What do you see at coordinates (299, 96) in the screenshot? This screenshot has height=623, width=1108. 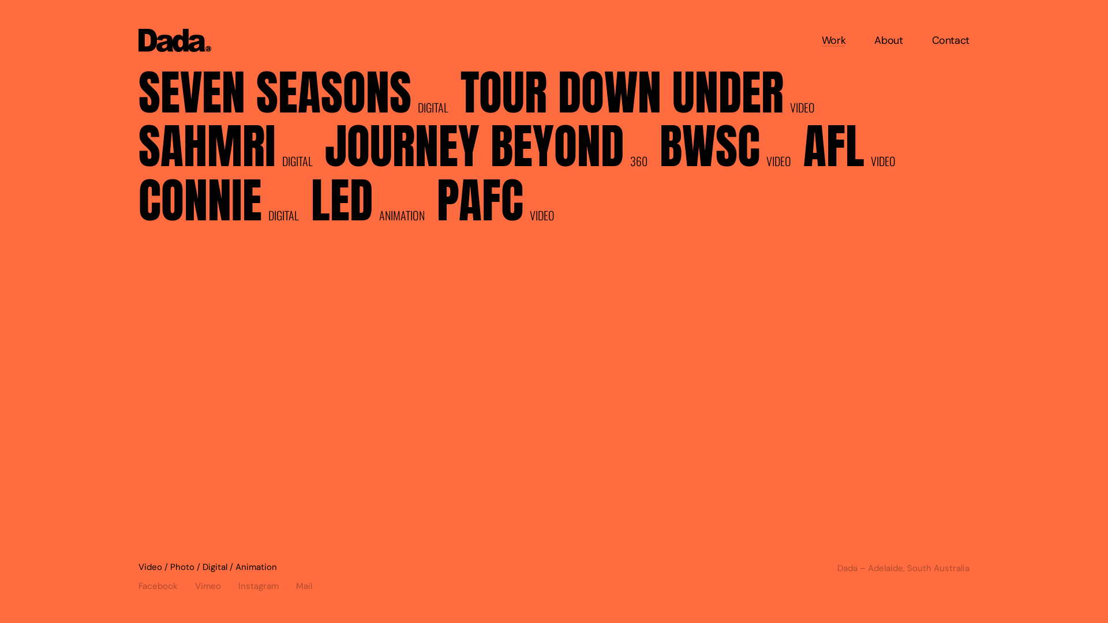 I see `SEVEN SEASONS DIGITAL` at bounding box center [299, 96].